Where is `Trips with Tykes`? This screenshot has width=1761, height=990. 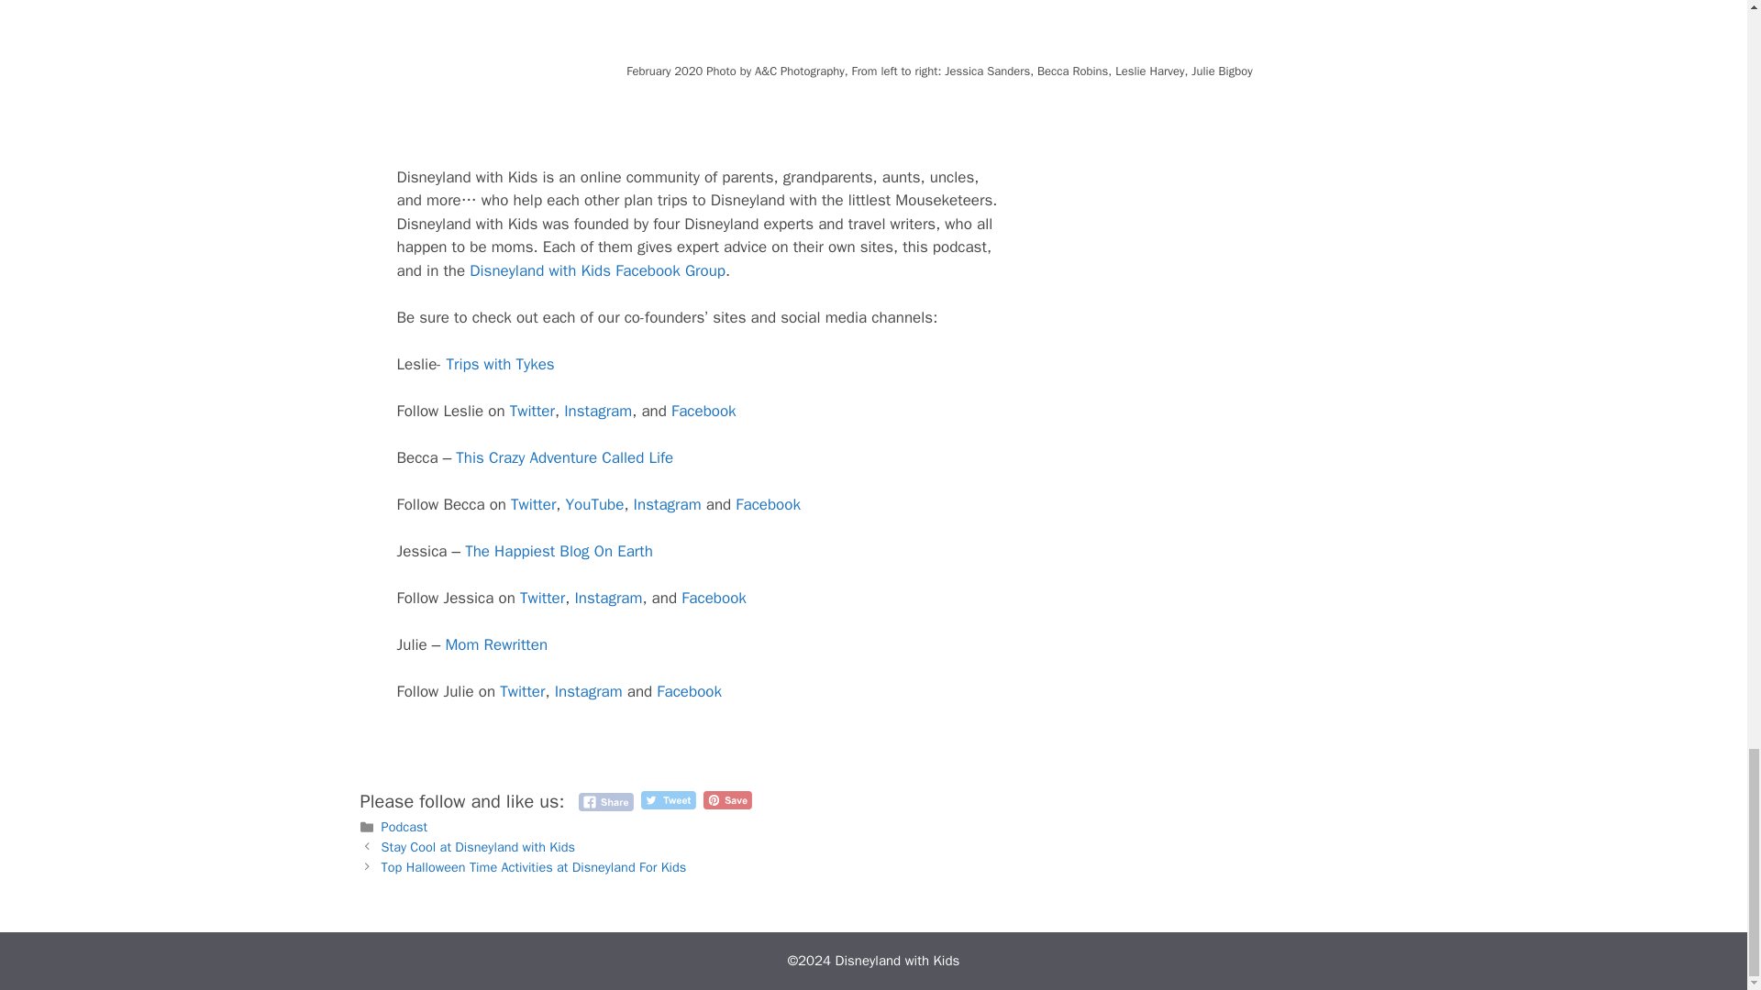 Trips with Tykes is located at coordinates (499, 364).